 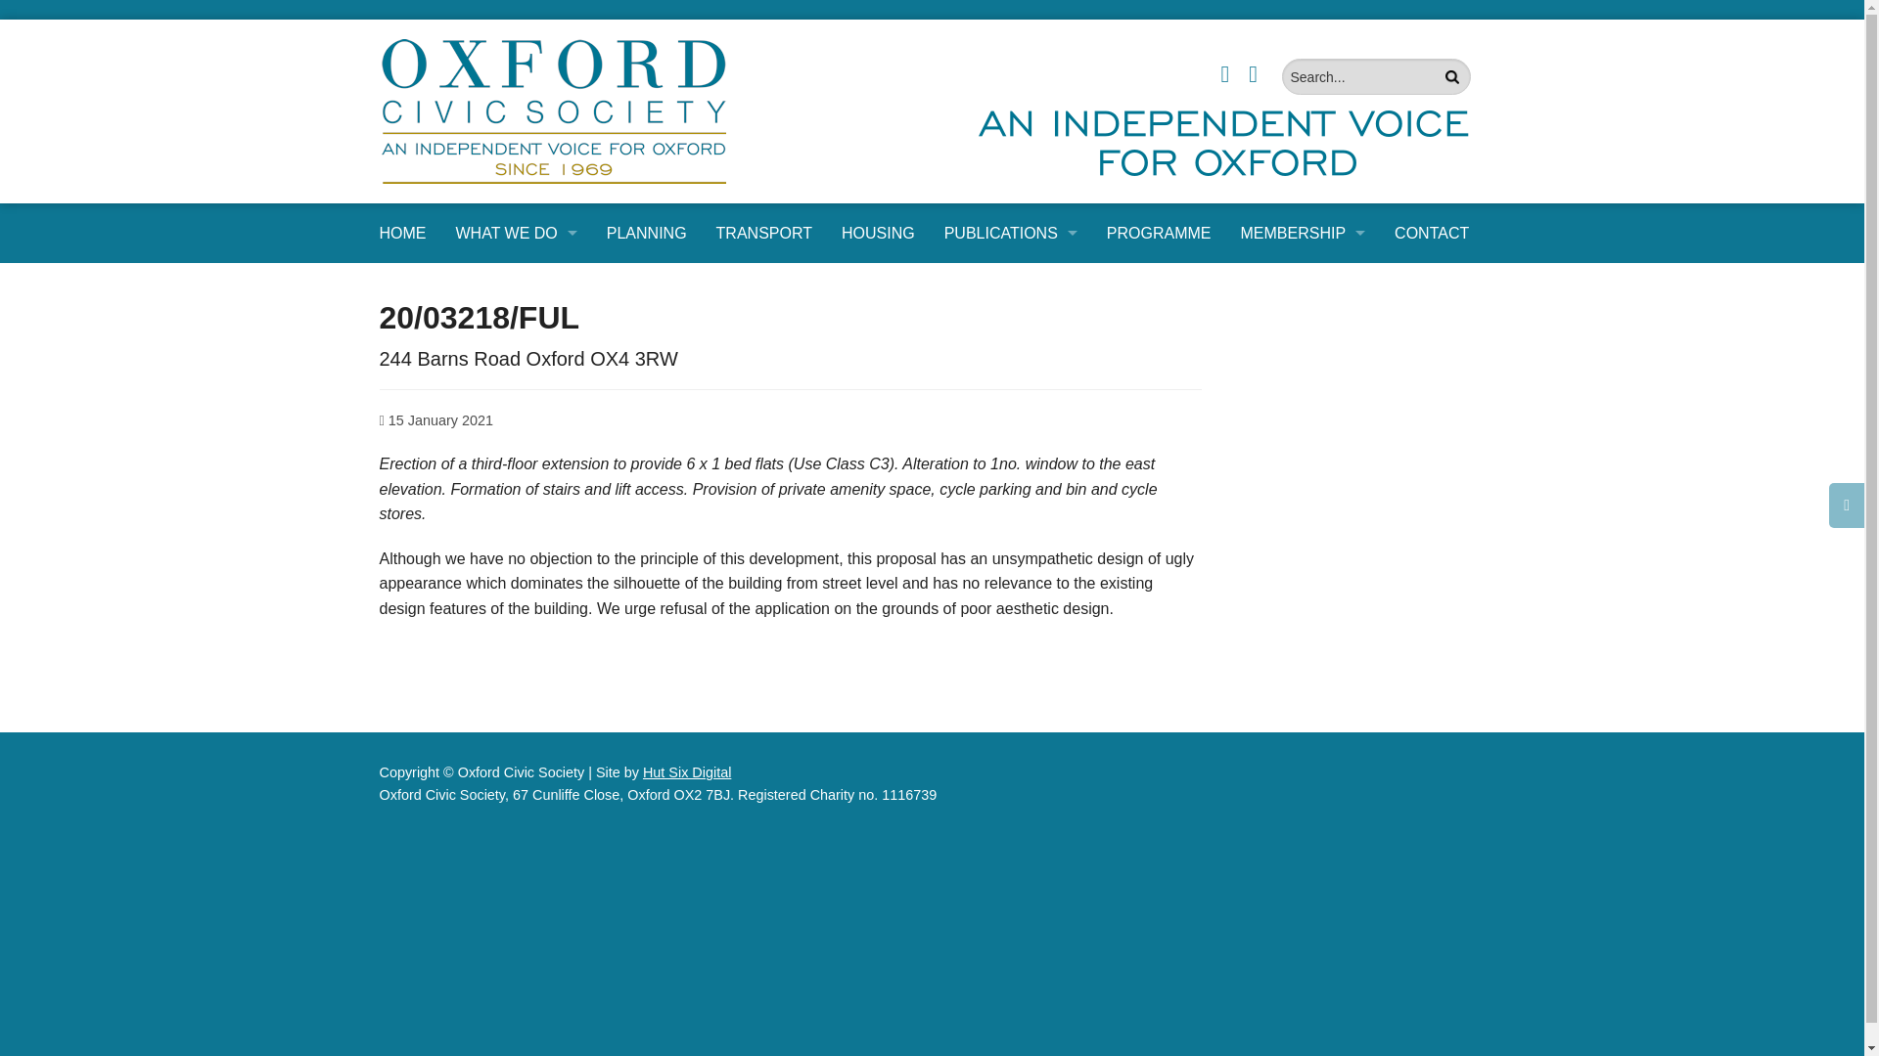 What do you see at coordinates (515, 549) in the screenshot?
I see `GOVERNANCE` at bounding box center [515, 549].